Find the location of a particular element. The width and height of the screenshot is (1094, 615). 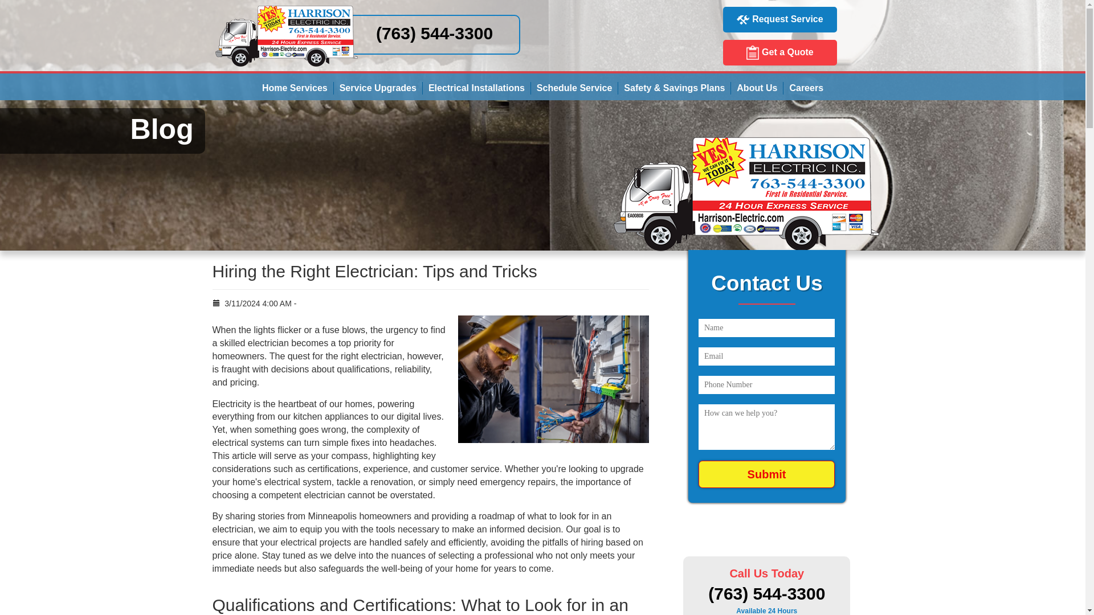

Request Service is located at coordinates (779, 19).